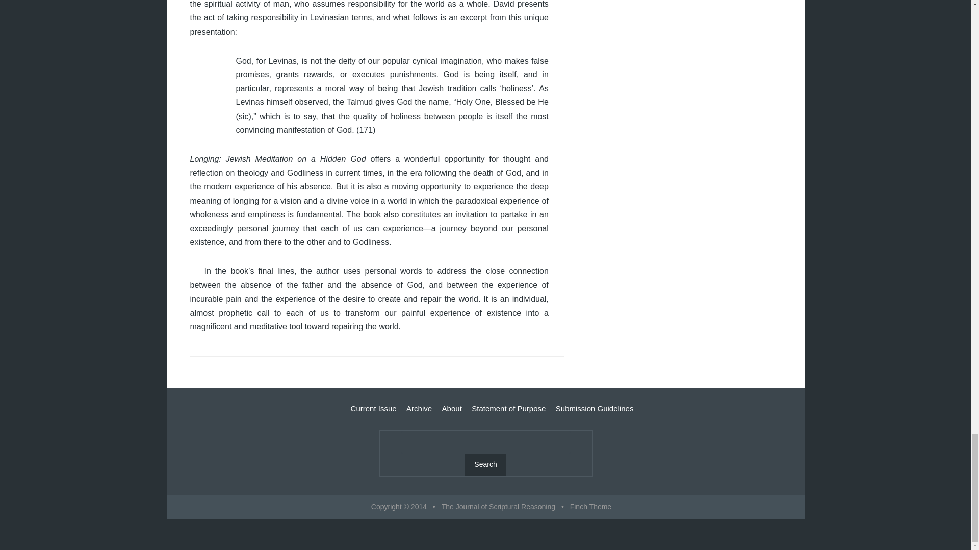  What do you see at coordinates (508, 408) in the screenshot?
I see `Statement of Purpose` at bounding box center [508, 408].